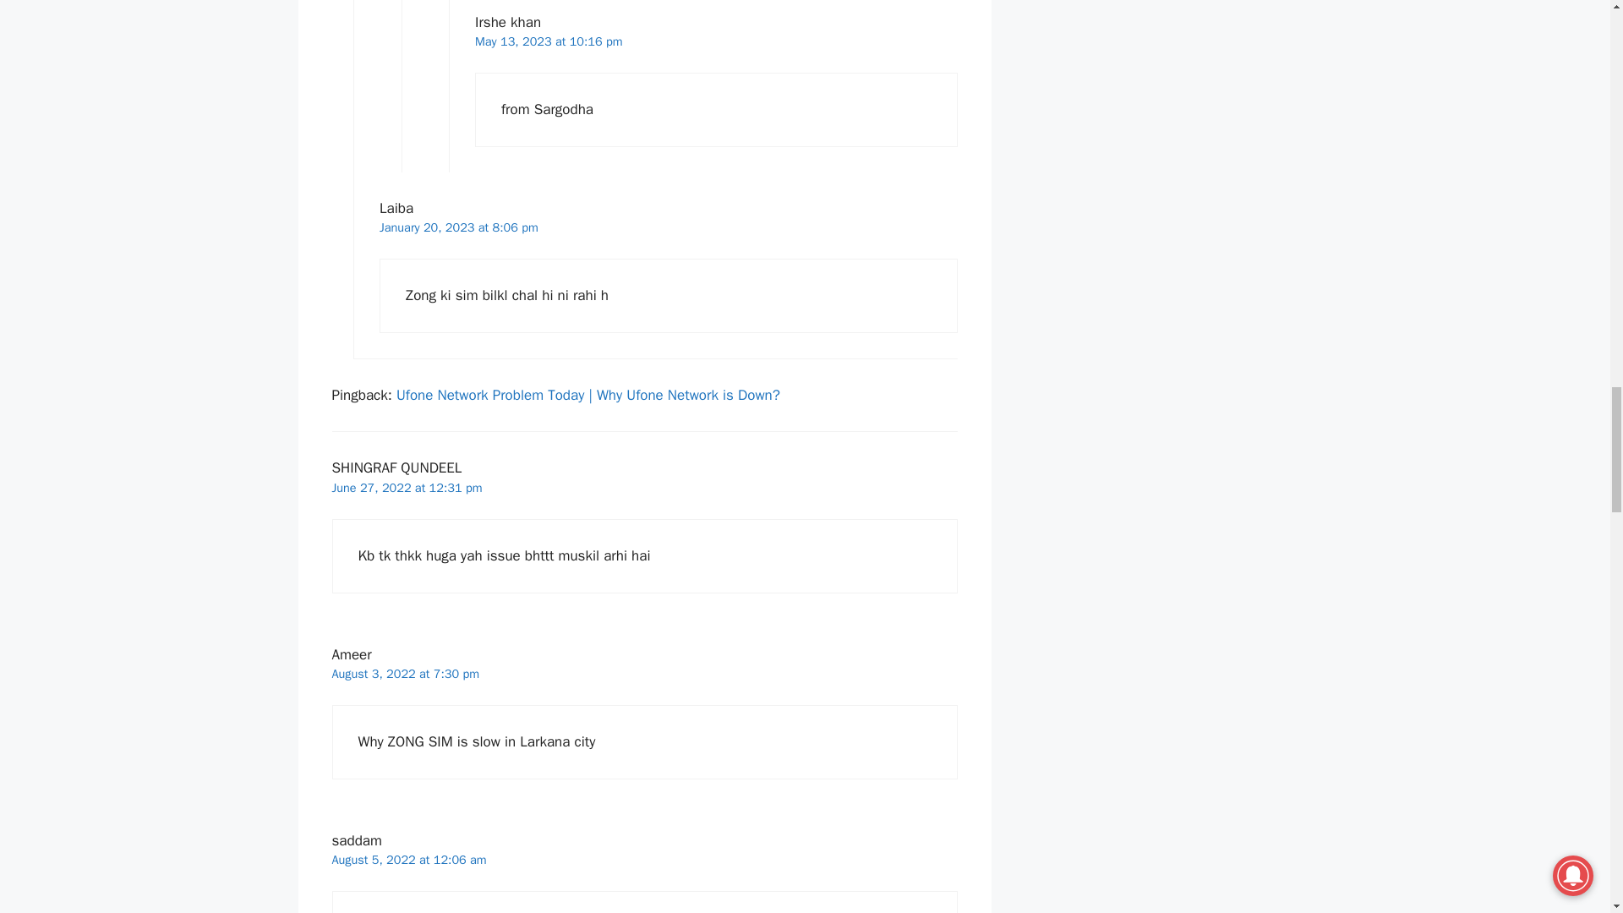 This screenshot has width=1623, height=913. Describe the element at coordinates (404, 673) in the screenshot. I see `August 3, 2022 at 7:30 pm` at that location.